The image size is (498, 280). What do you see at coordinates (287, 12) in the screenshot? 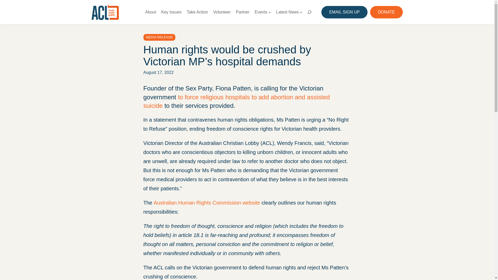
I see `Latest News` at bounding box center [287, 12].